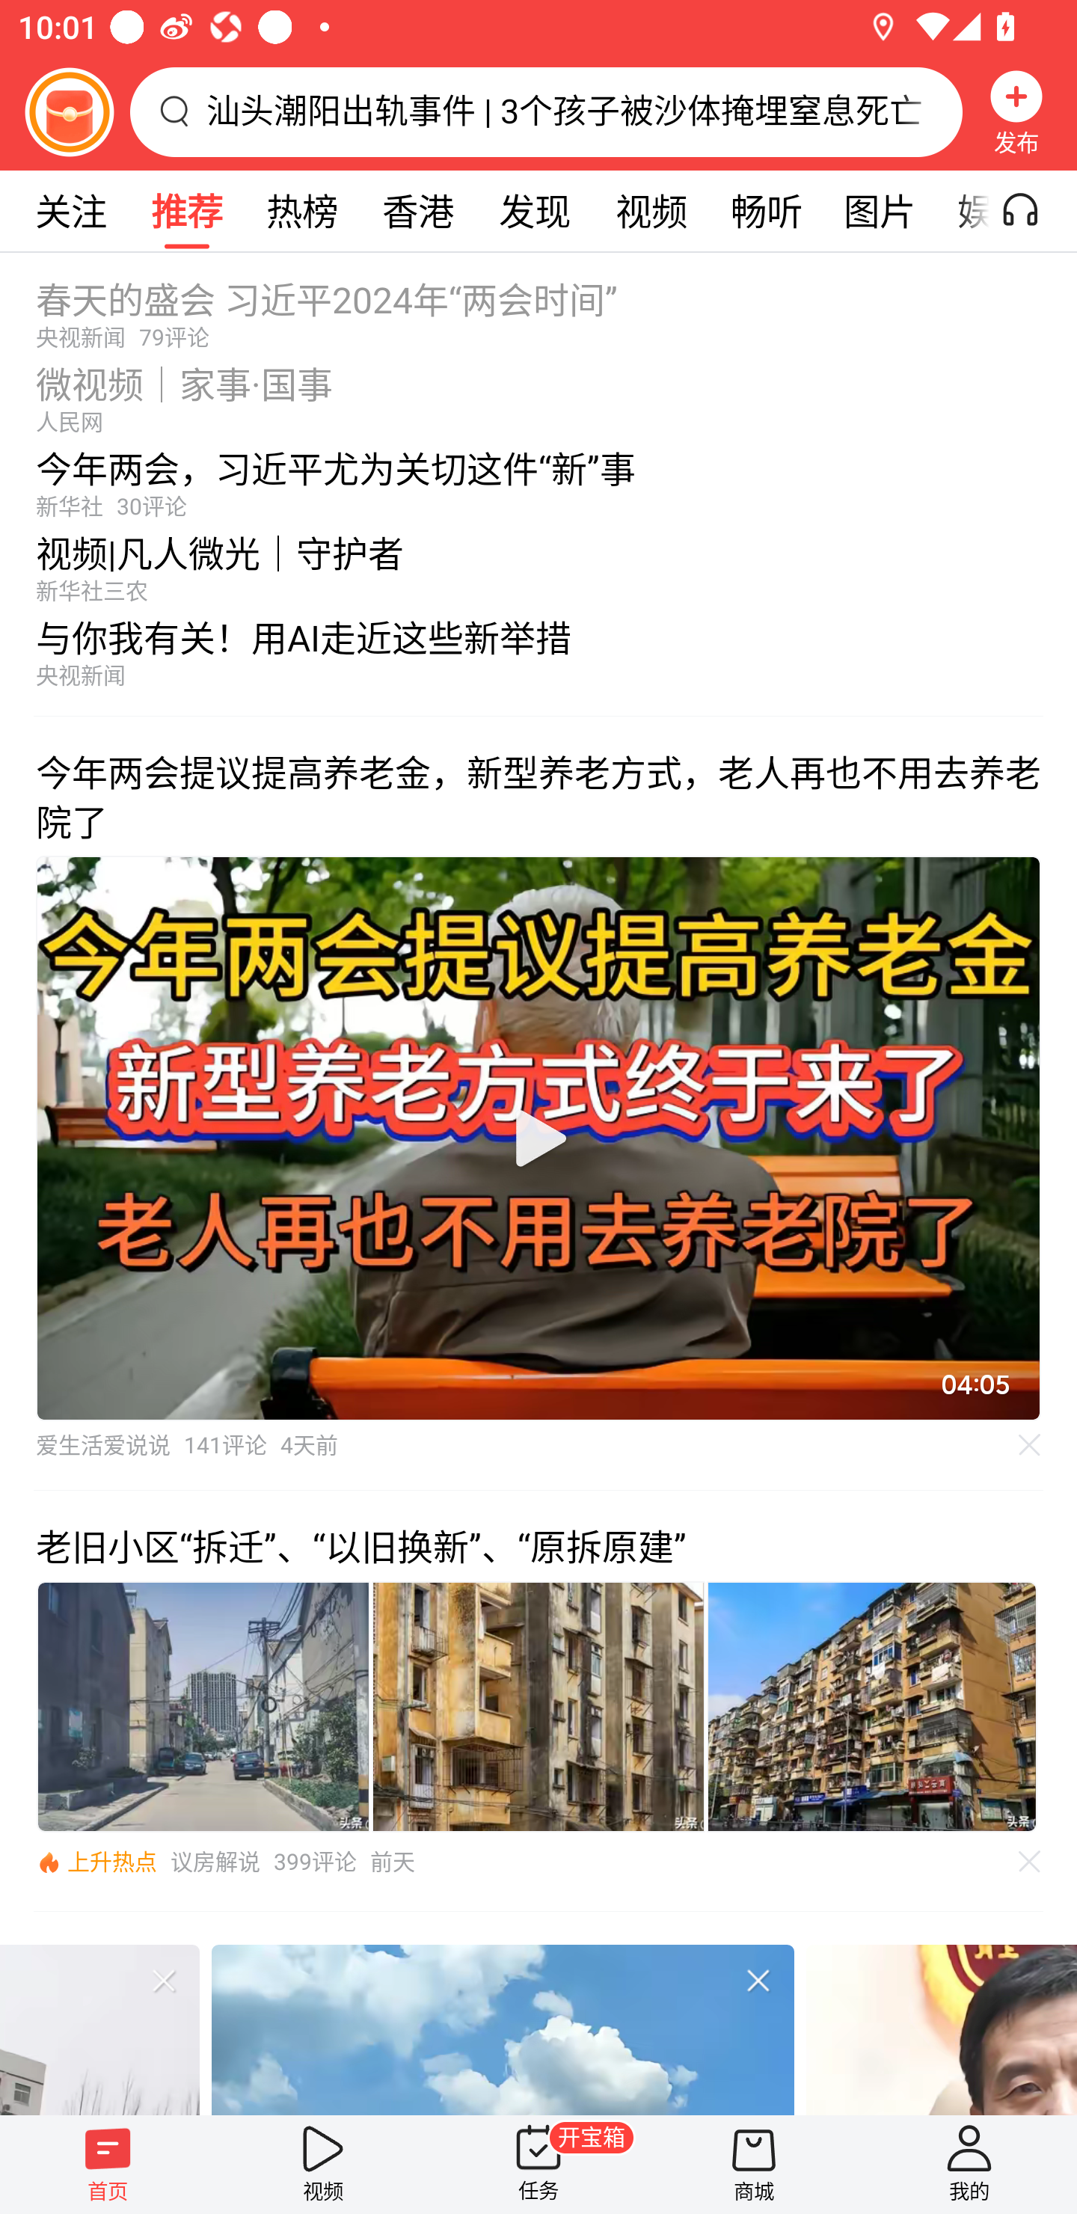  Describe the element at coordinates (766, 211) in the screenshot. I see `畅听` at that location.